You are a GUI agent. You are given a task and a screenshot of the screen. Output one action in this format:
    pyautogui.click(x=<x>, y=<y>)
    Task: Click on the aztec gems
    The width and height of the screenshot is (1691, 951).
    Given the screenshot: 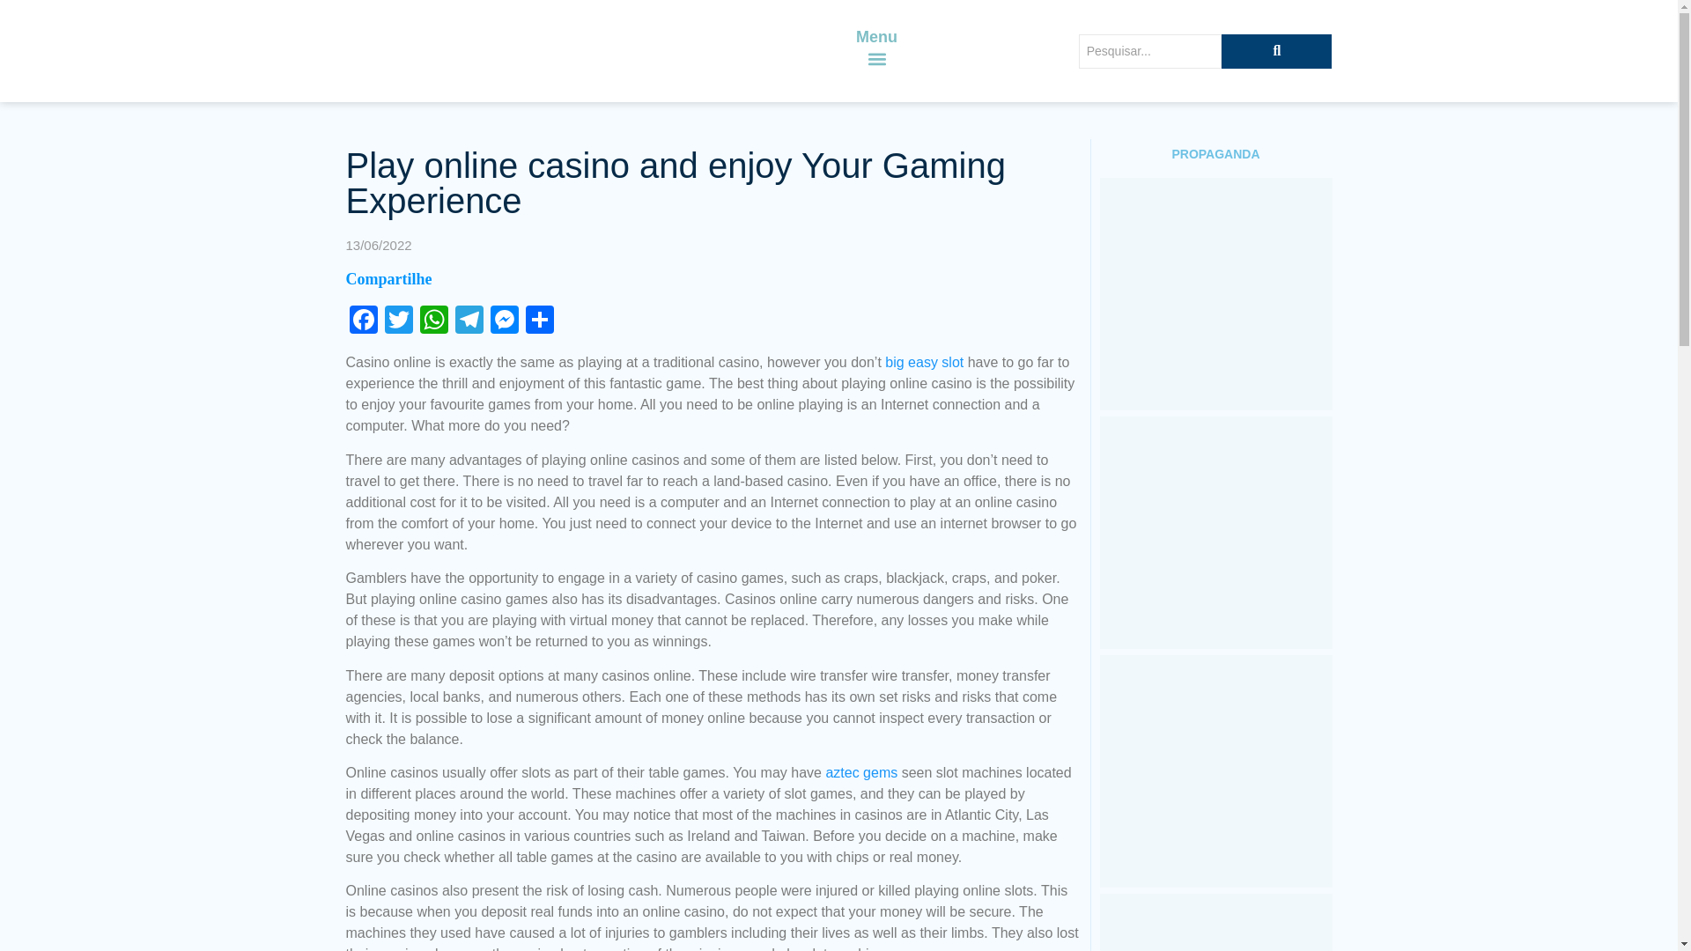 What is the action you would take?
    pyautogui.click(x=861, y=772)
    